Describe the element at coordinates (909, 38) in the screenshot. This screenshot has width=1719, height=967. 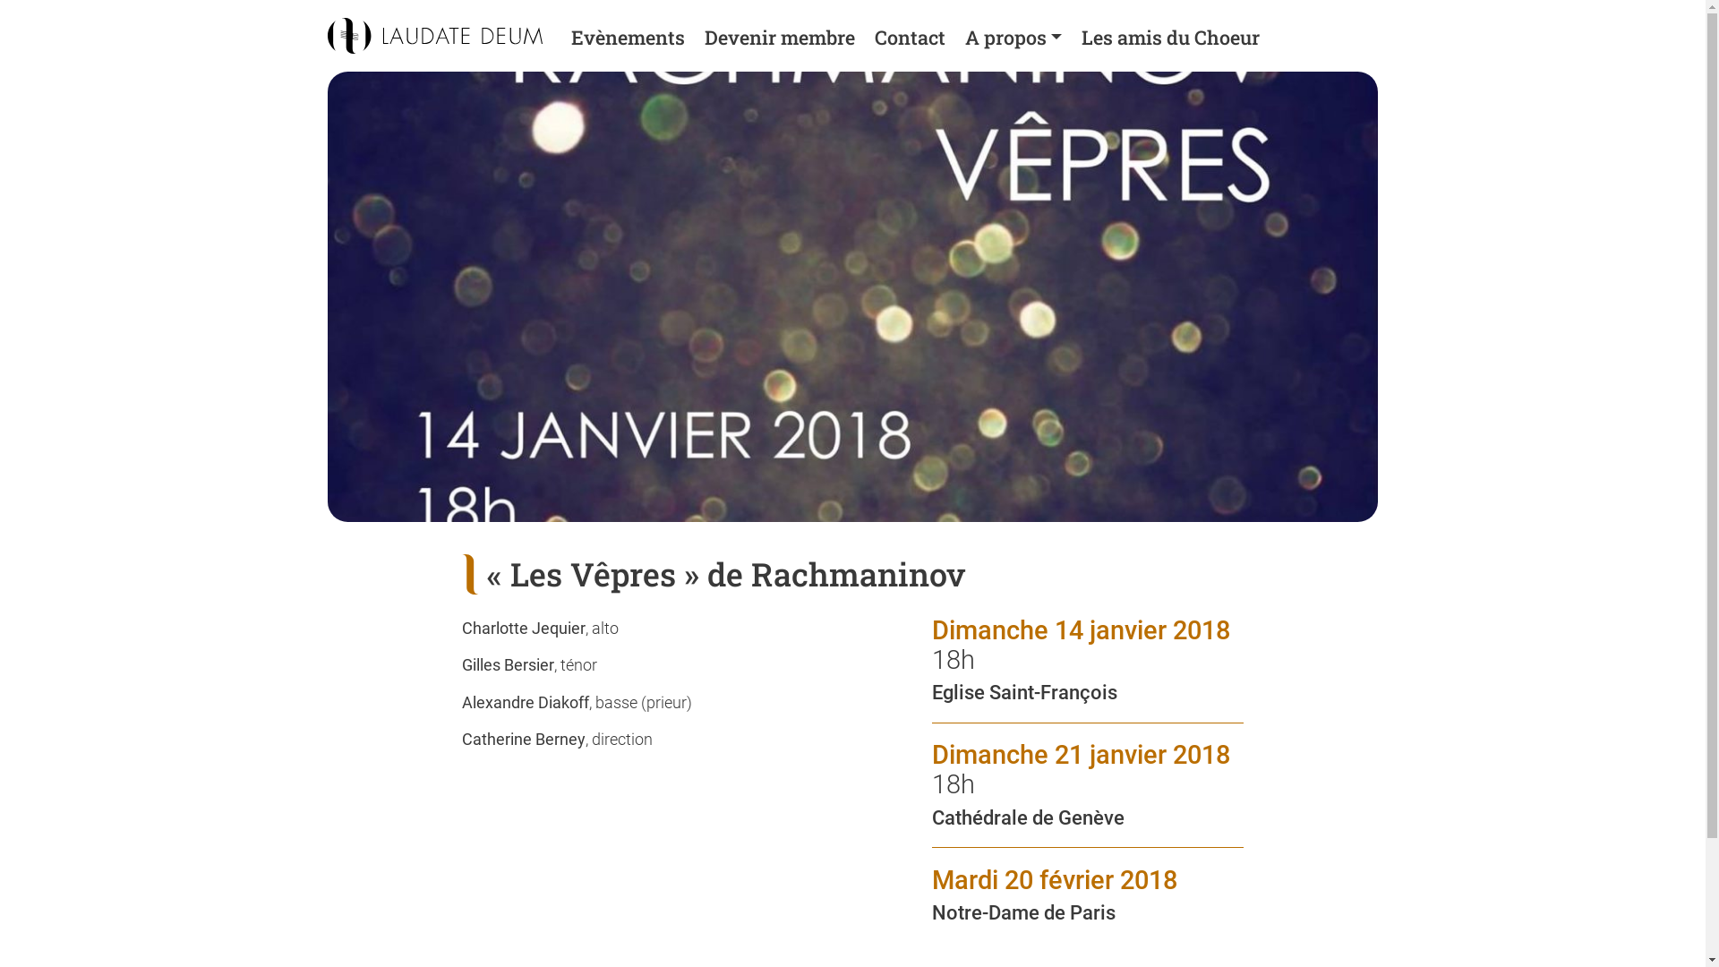
I see `Contact` at that location.